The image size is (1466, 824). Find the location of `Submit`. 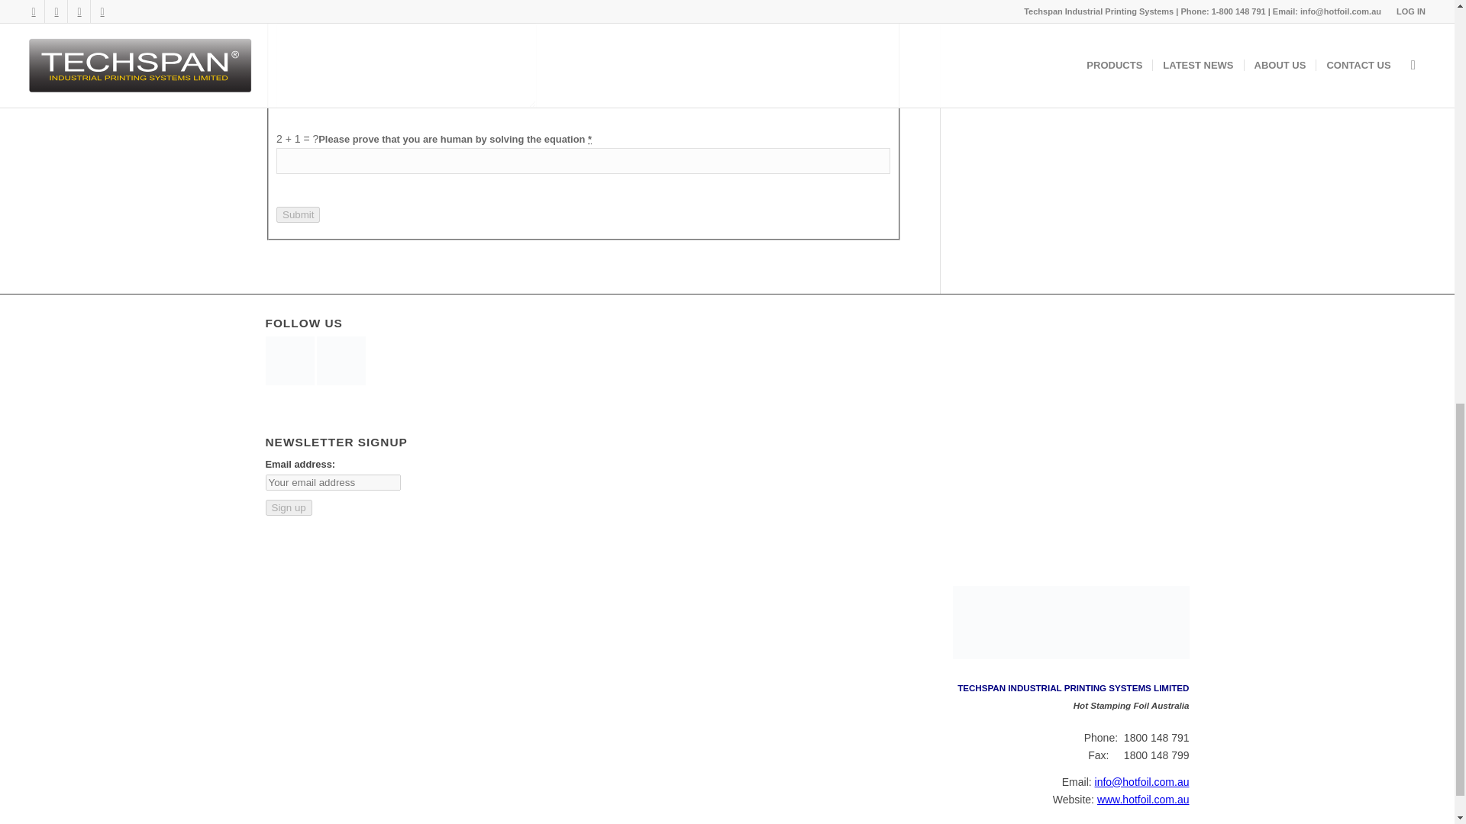

Submit is located at coordinates (298, 214).